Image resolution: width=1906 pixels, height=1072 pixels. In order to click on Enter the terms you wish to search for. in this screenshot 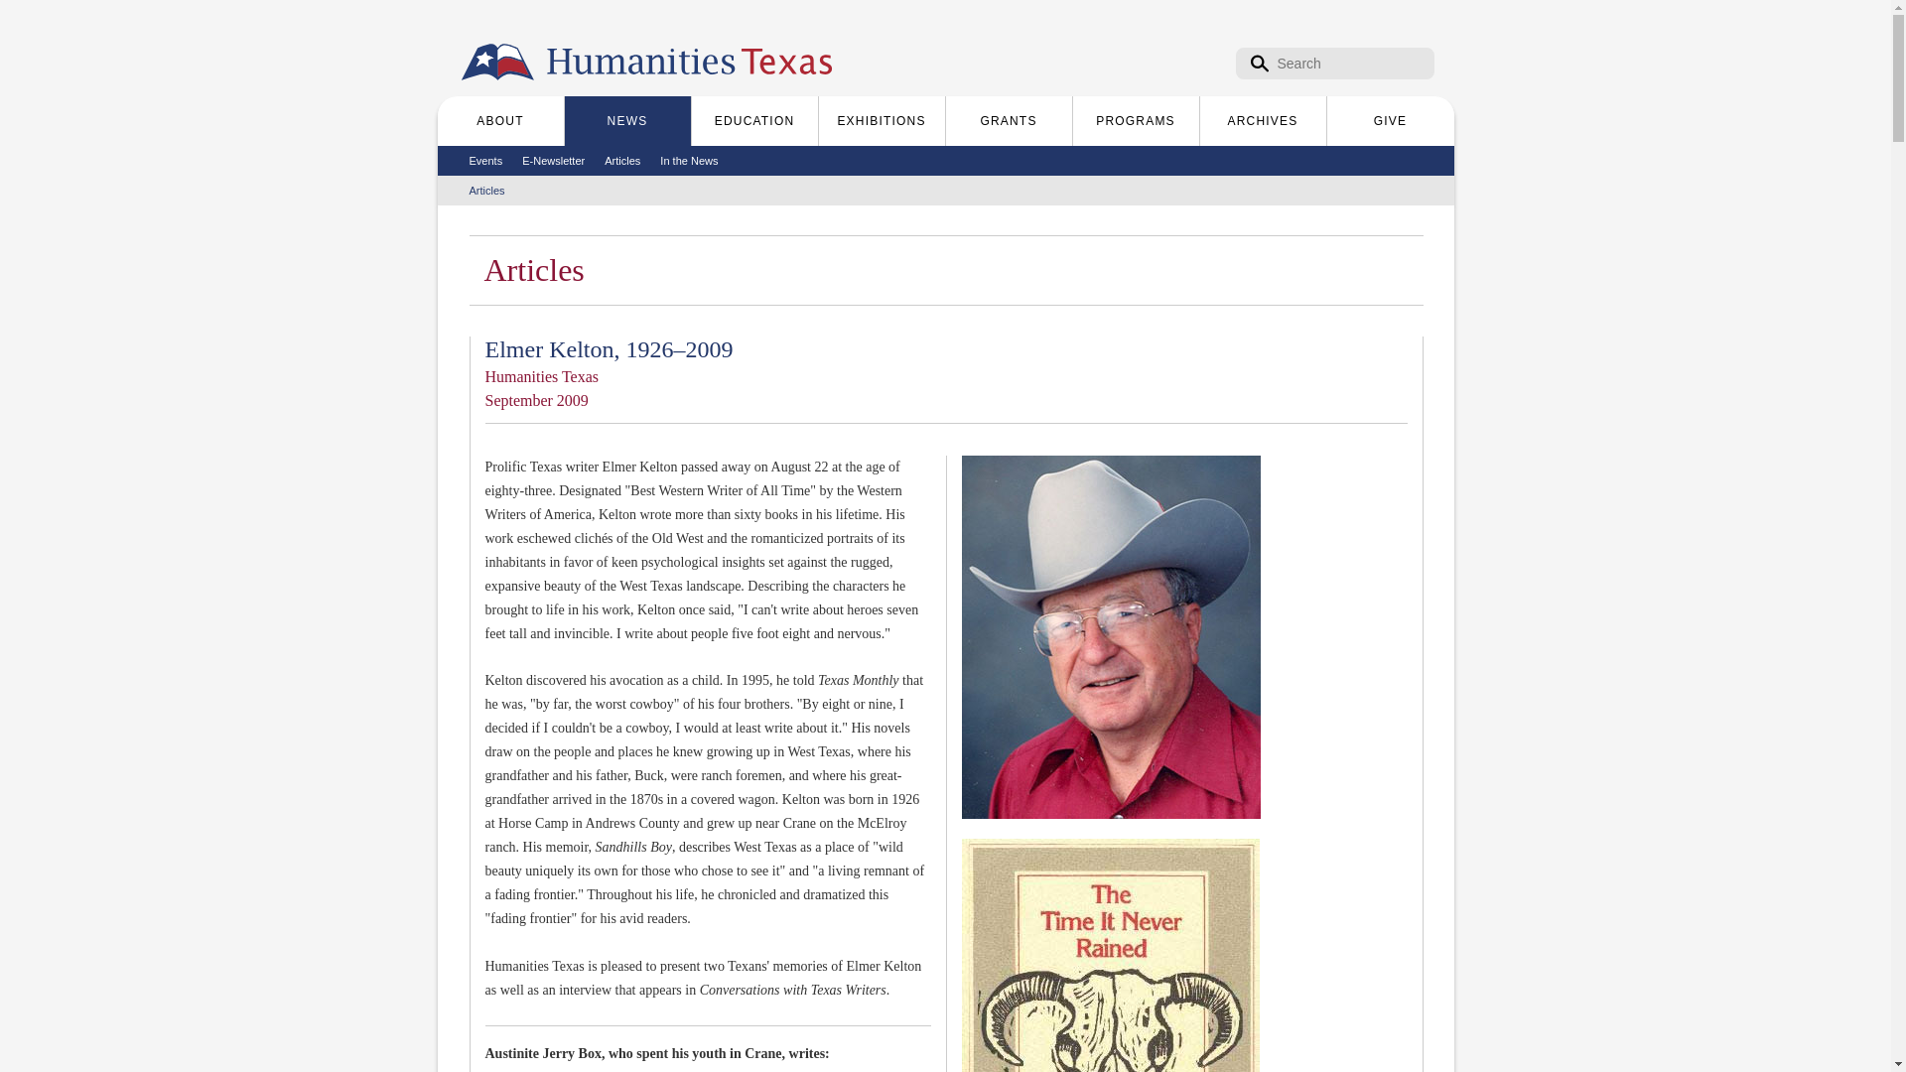, I will do `click(1334, 63)`.